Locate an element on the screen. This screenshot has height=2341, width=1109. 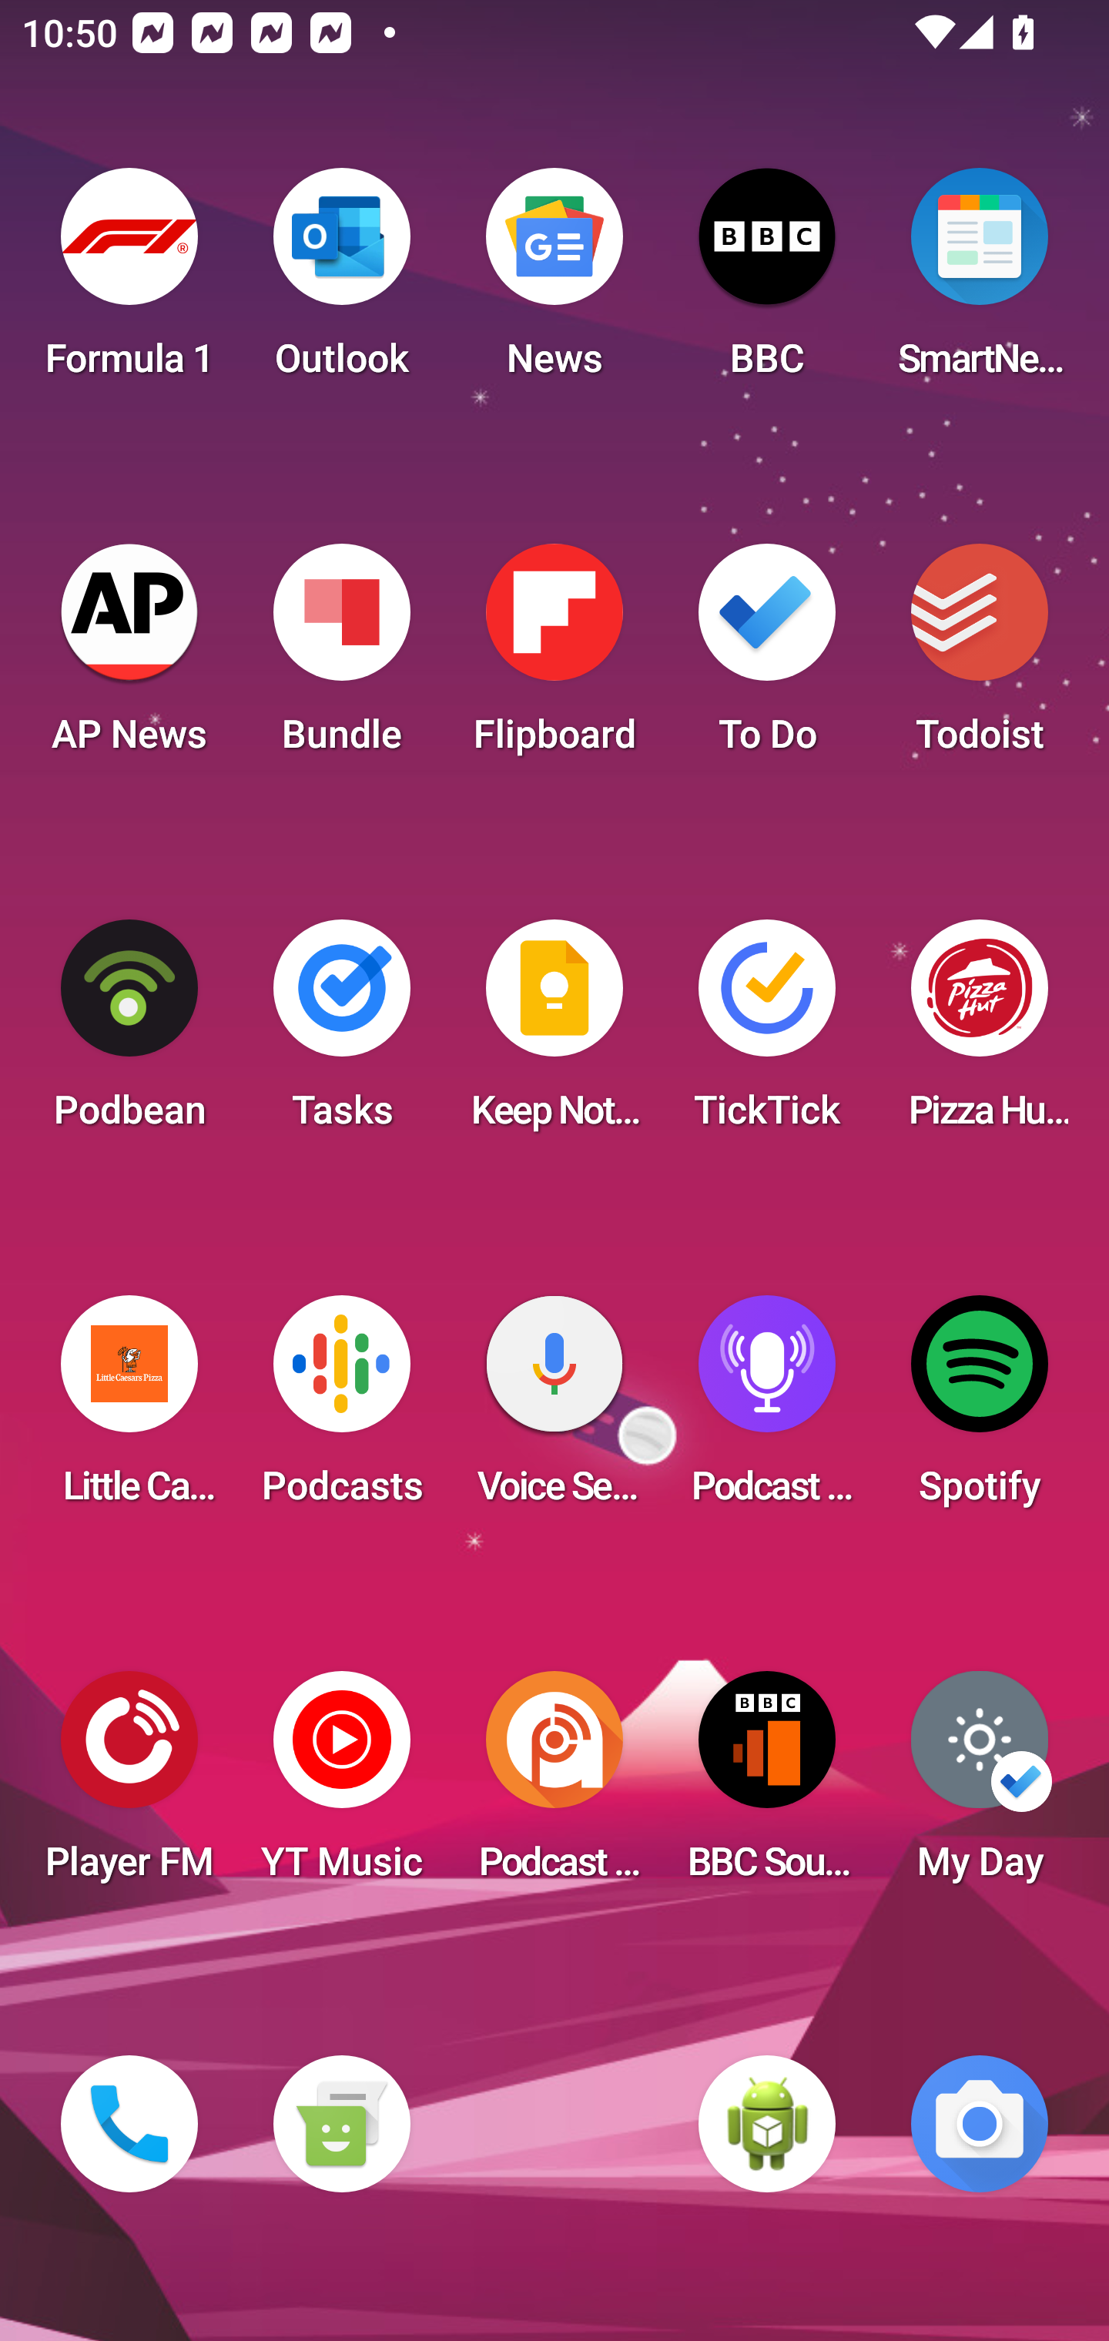
Voice Search is located at coordinates (554, 1409).